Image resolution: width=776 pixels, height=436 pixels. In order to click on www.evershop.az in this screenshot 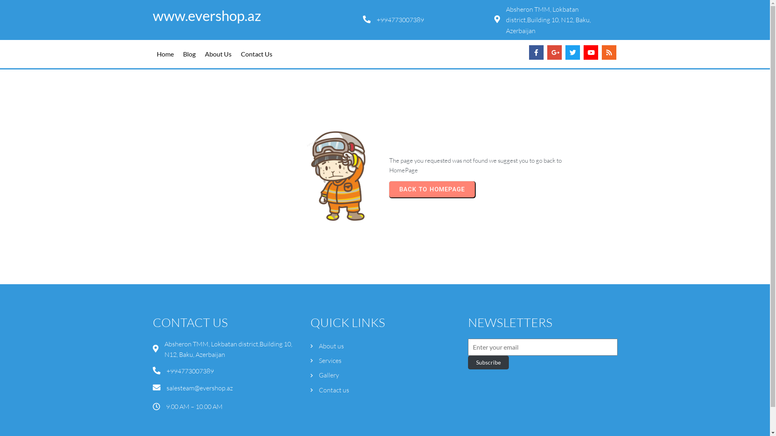, I will do `click(254, 16)`.